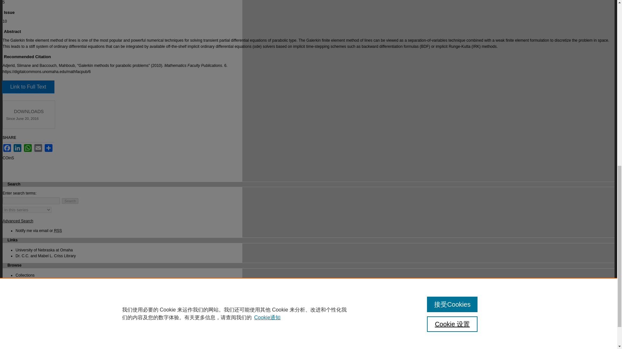 This screenshot has height=349, width=622. What do you see at coordinates (18, 221) in the screenshot?
I see `Advanced Search` at bounding box center [18, 221].